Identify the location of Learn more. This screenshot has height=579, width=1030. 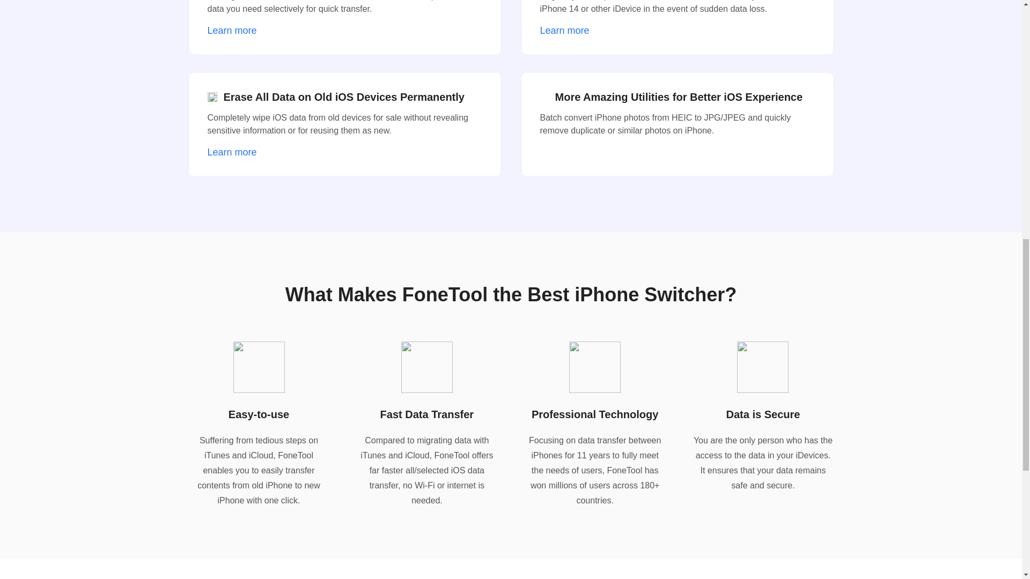
(236, 31).